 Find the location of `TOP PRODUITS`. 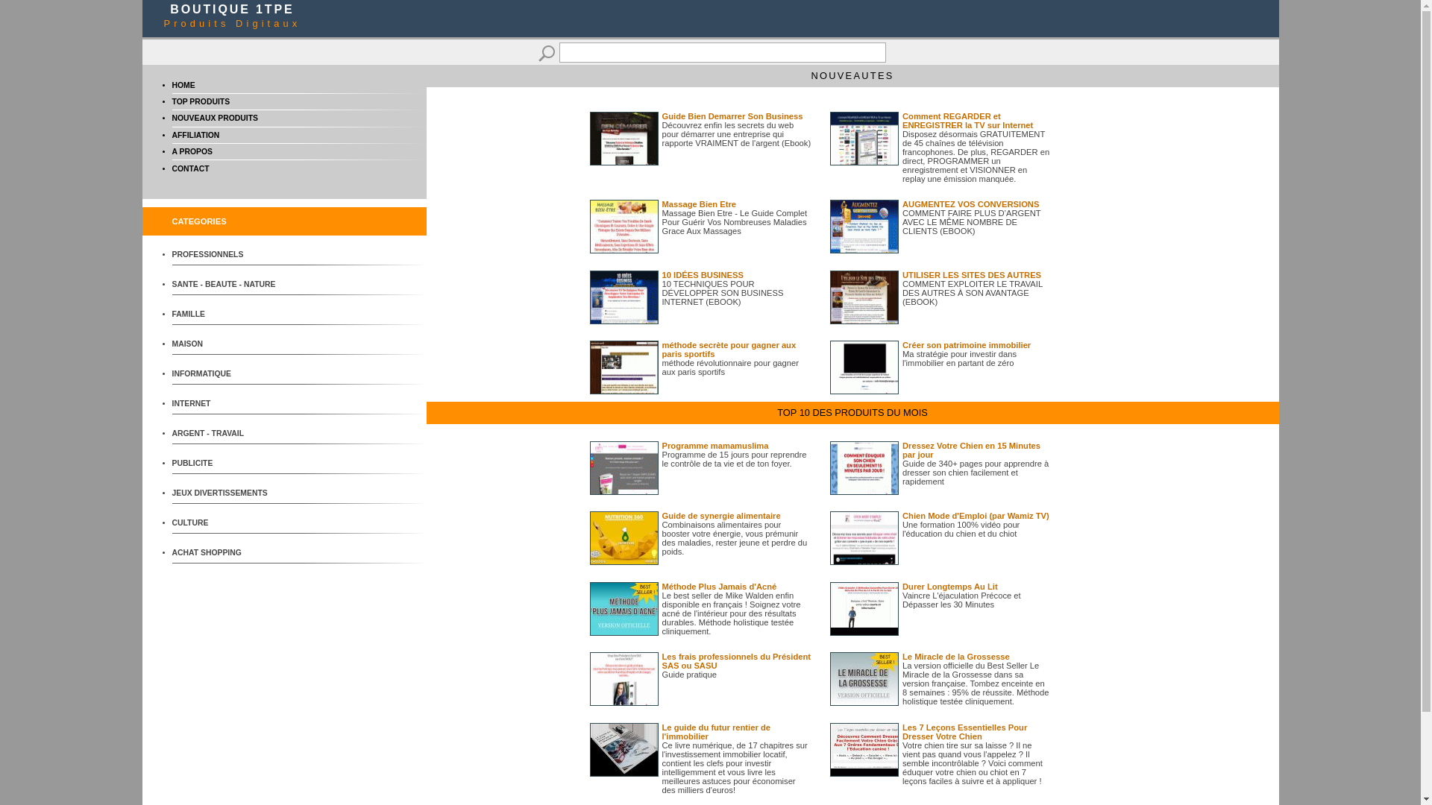

TOP PRODUITS is located at coordinates (201, 101).